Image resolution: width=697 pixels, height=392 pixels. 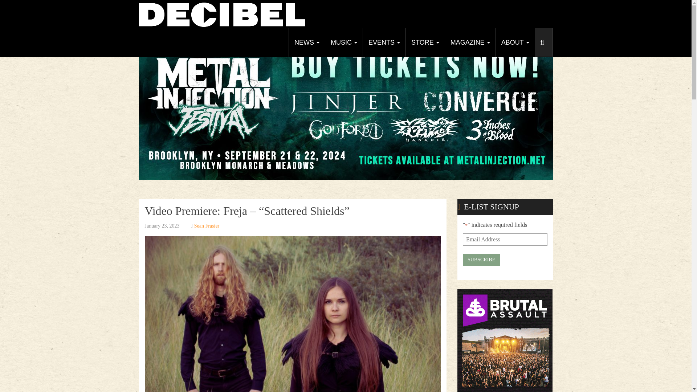 I want to click on Decibel Magazine, so click(x=222, y=14).